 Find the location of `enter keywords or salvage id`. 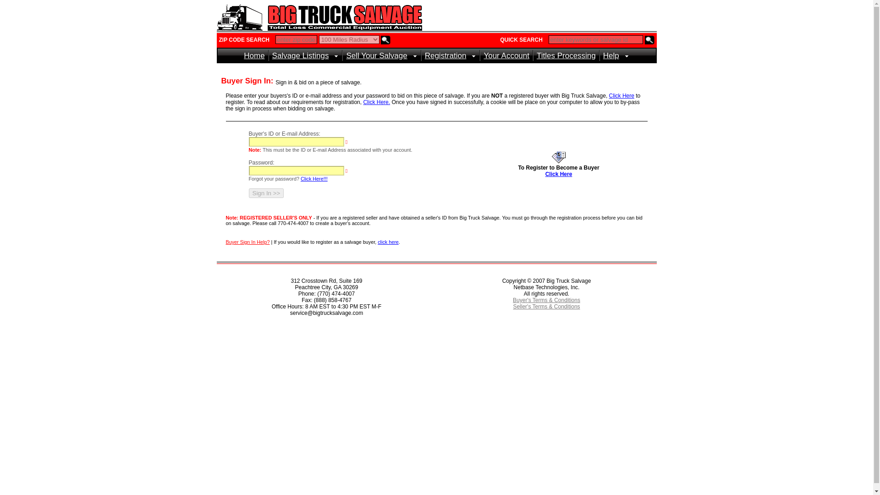

enter keywords or salvage id is located at coordinates (596, 39).